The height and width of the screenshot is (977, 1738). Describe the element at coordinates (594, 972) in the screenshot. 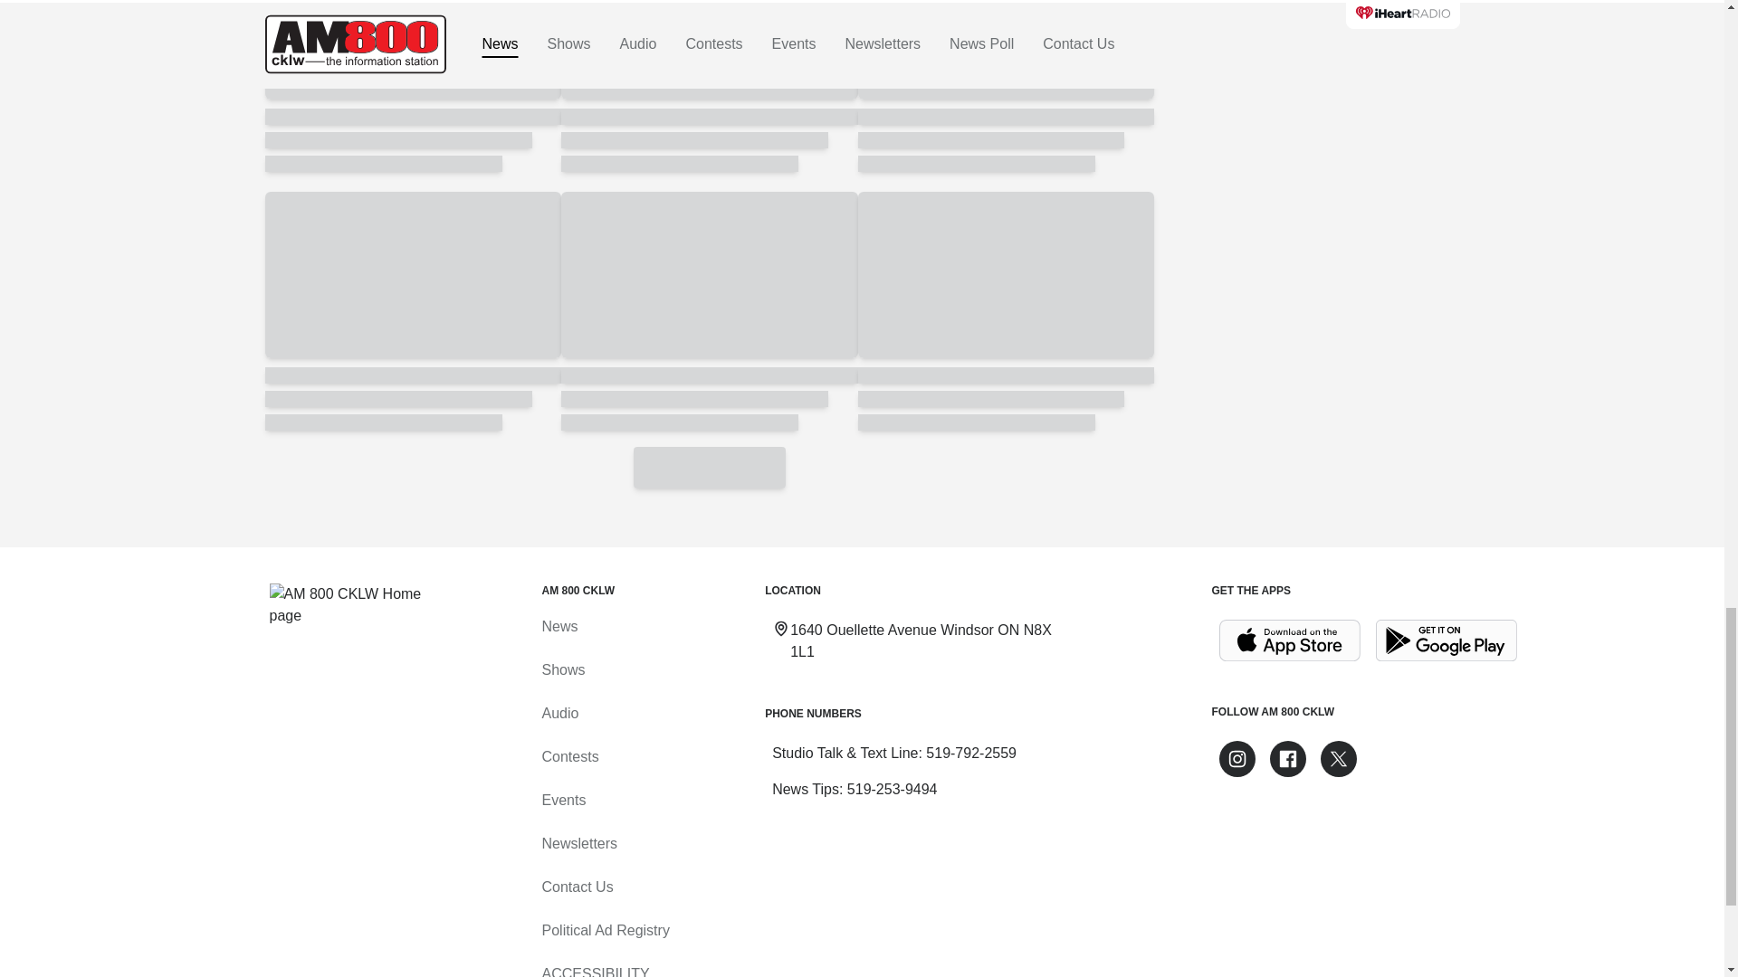

I see `Accessibility` at that location.